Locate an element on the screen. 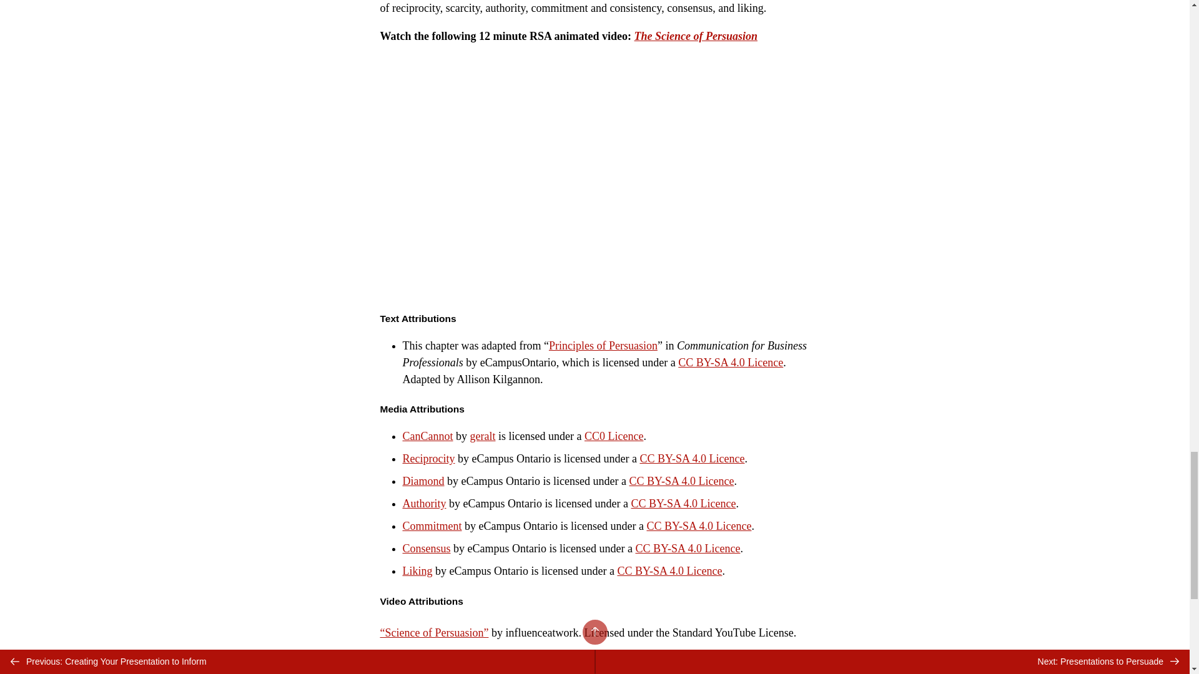 This screenshot has width=1199, height=674. Diamond is located at coordinates (422, 481).